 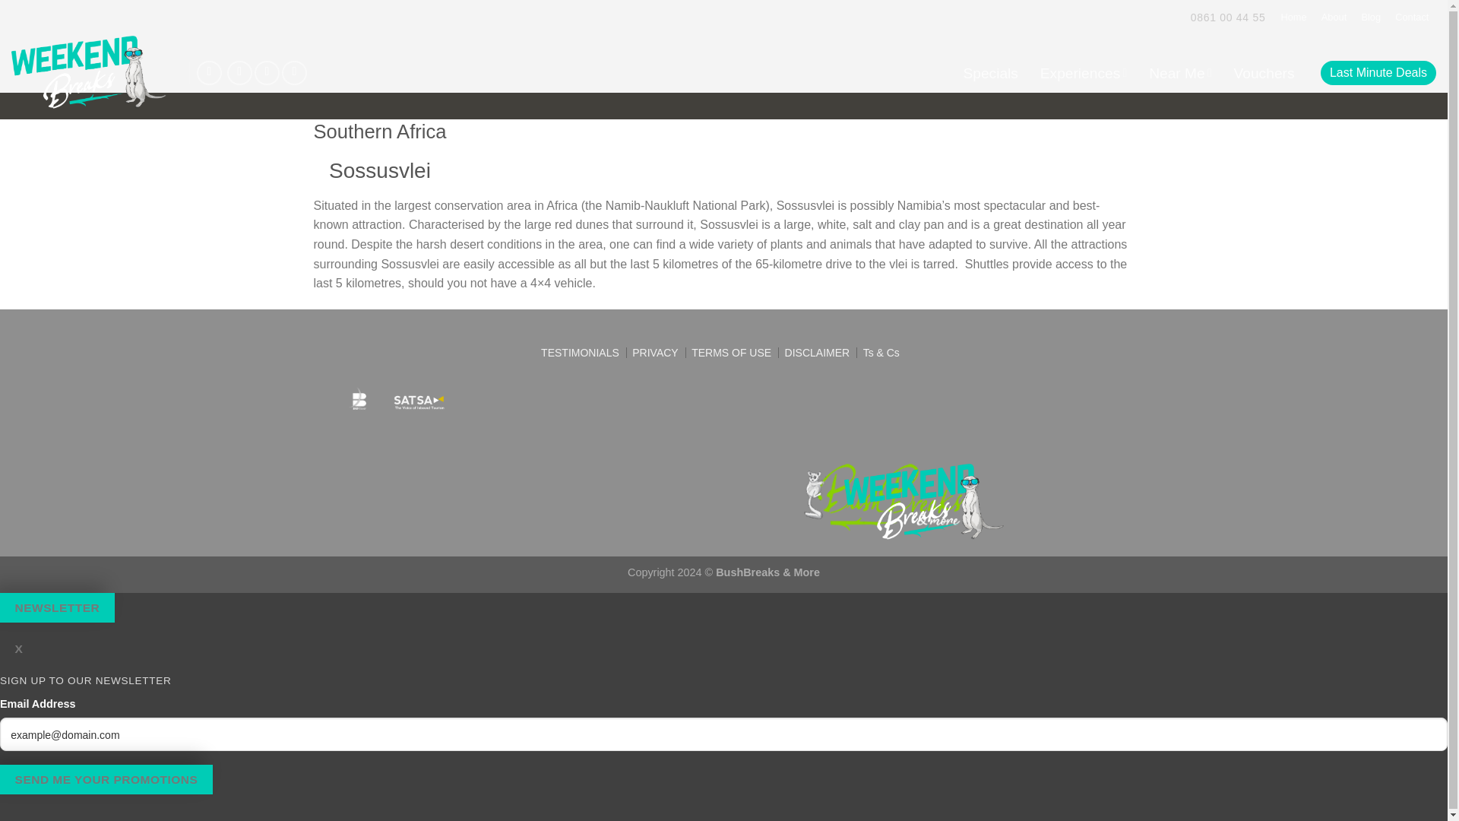 I want to click on Home, so click(x=1293, y=17).